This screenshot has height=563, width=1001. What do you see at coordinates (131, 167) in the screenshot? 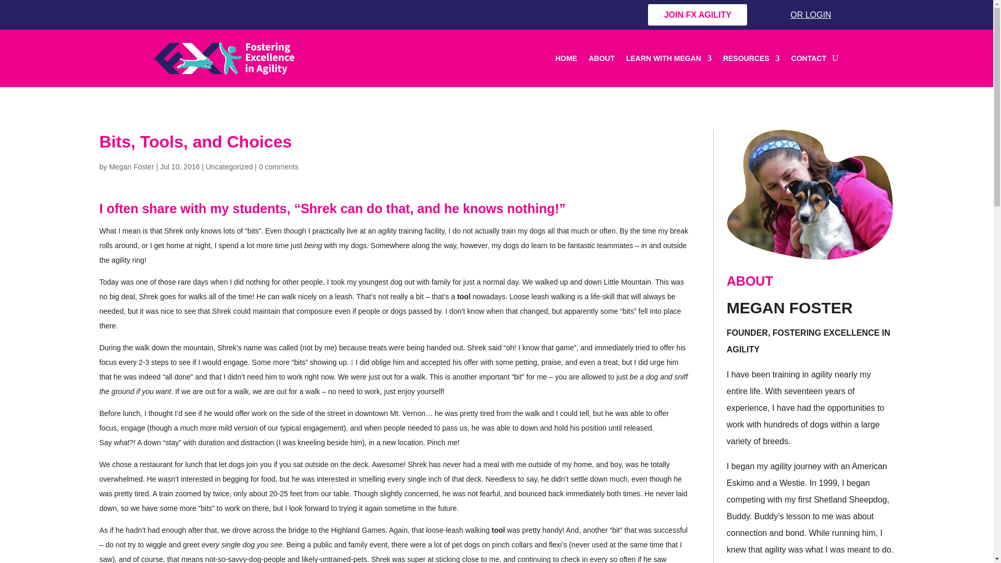
I see `Posts by Megan Foster` at bounding box center [131, 167].